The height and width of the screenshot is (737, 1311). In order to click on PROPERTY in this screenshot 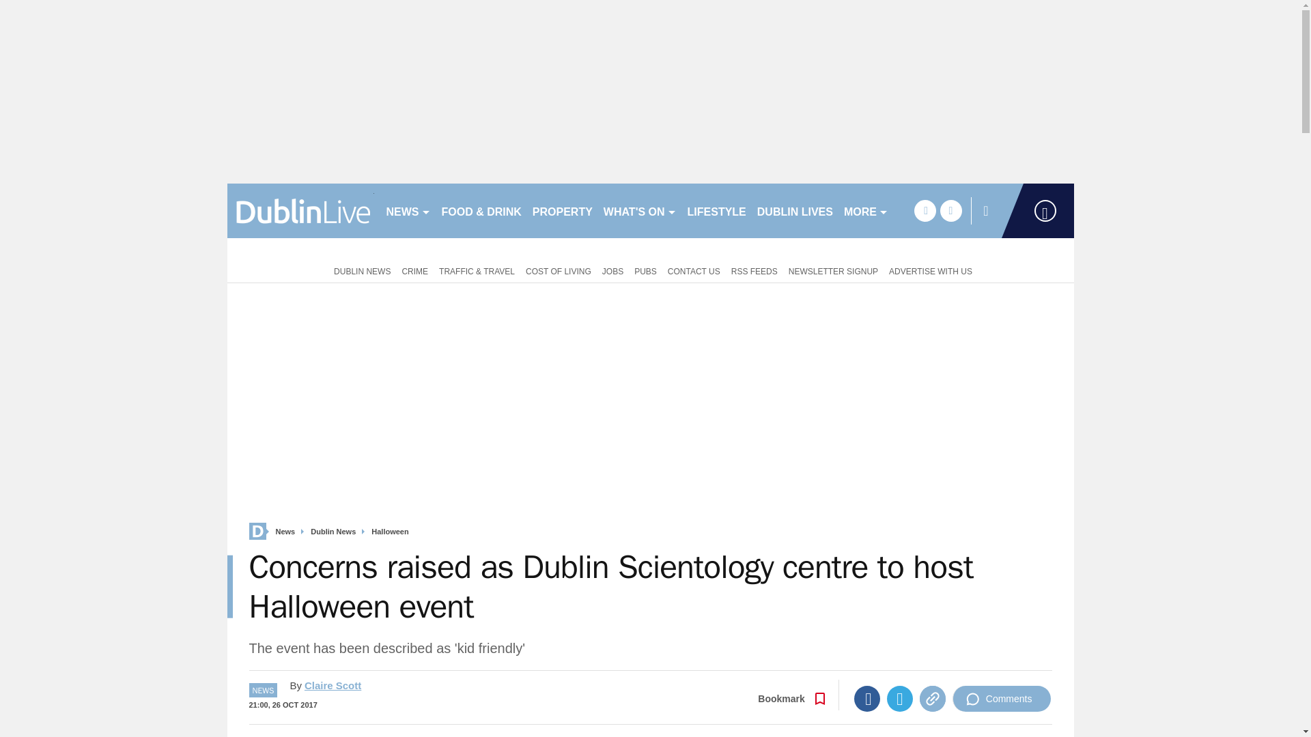, I will do `click(562, 210)`.